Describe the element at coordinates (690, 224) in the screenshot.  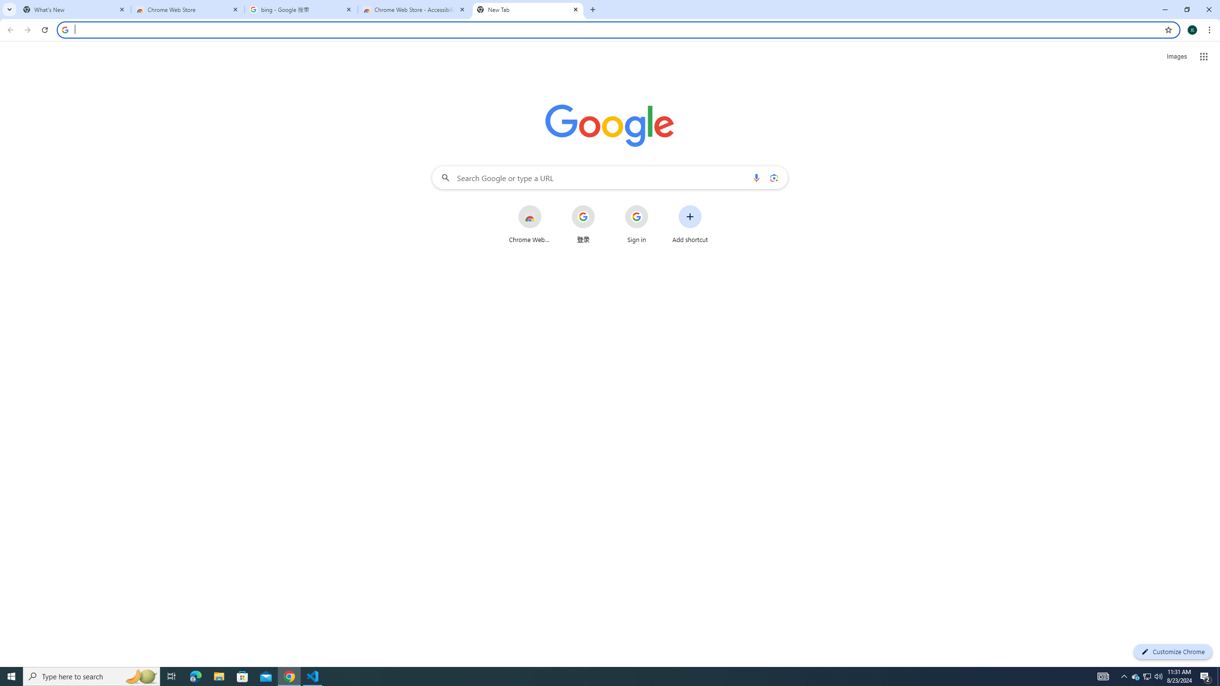
I see `Add shortcut` at that location.